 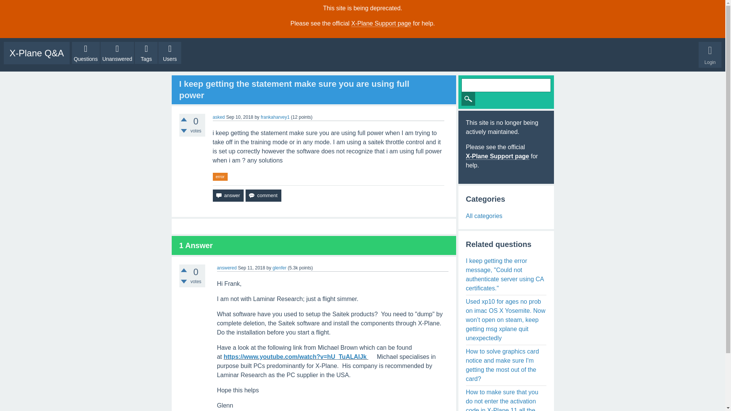 What do you see at coordinates (468, 99) in the screenshot?
I see `Search` at bounding box center [468, 99].